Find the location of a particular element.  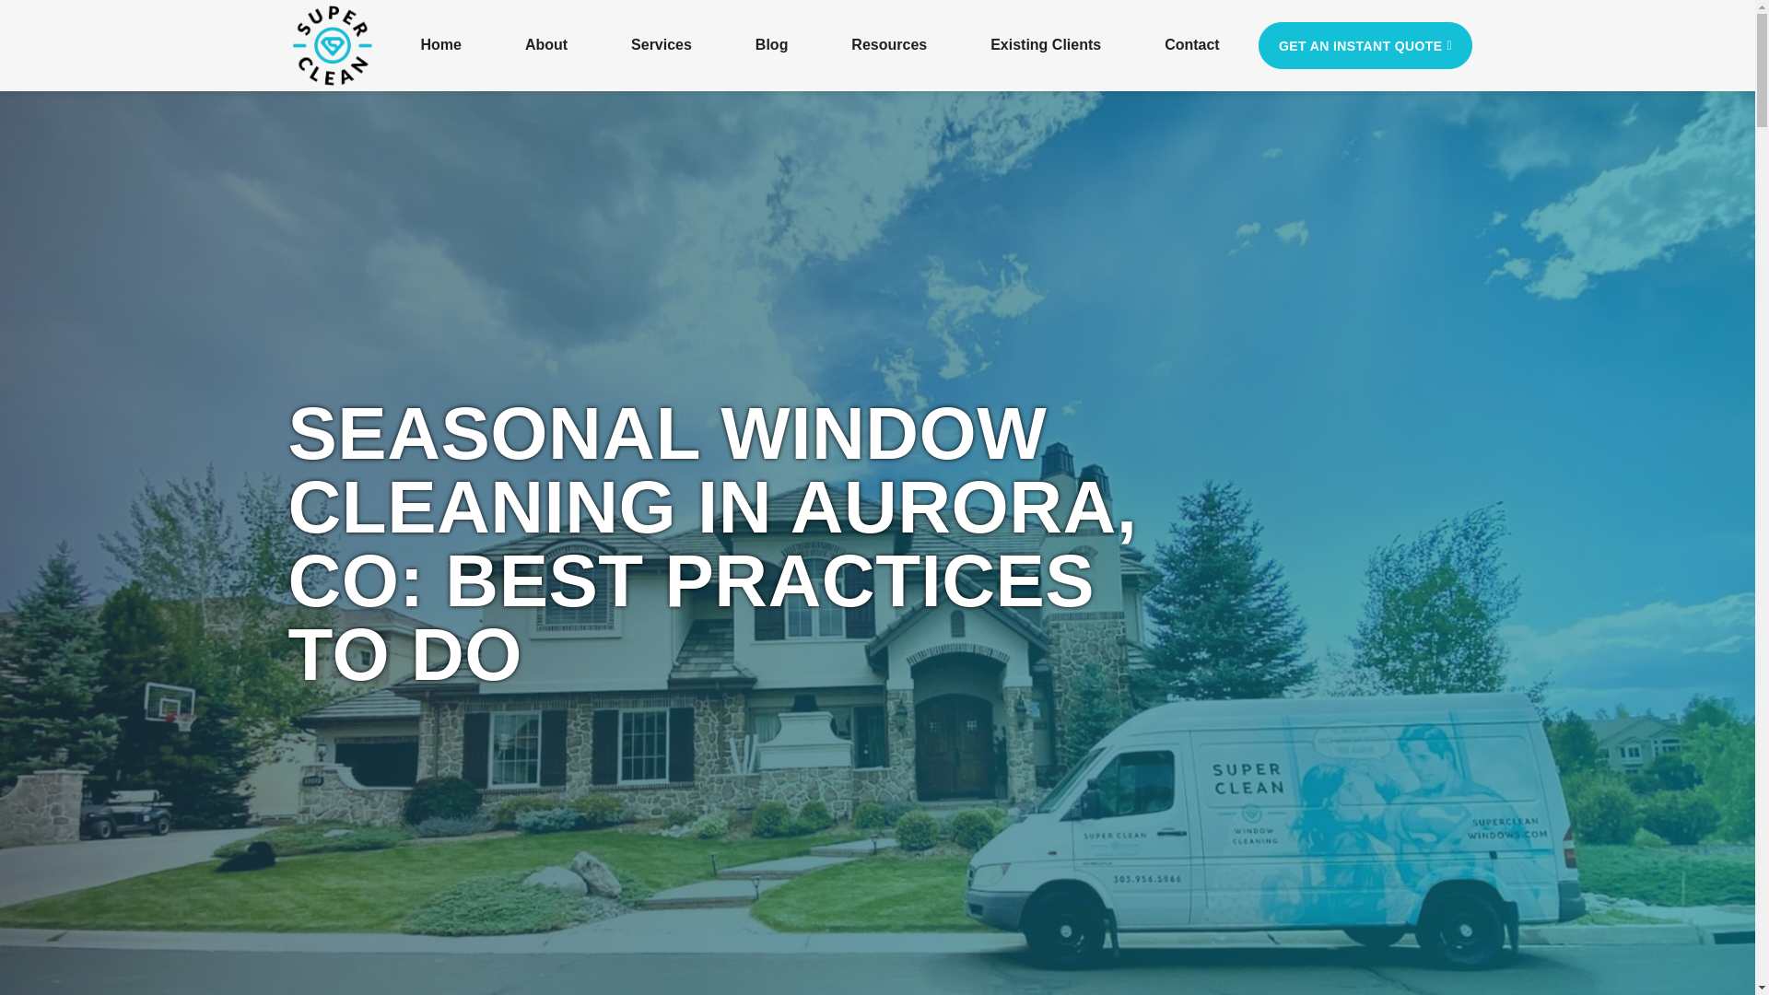

Contact is located at coordinates (1192, 44).